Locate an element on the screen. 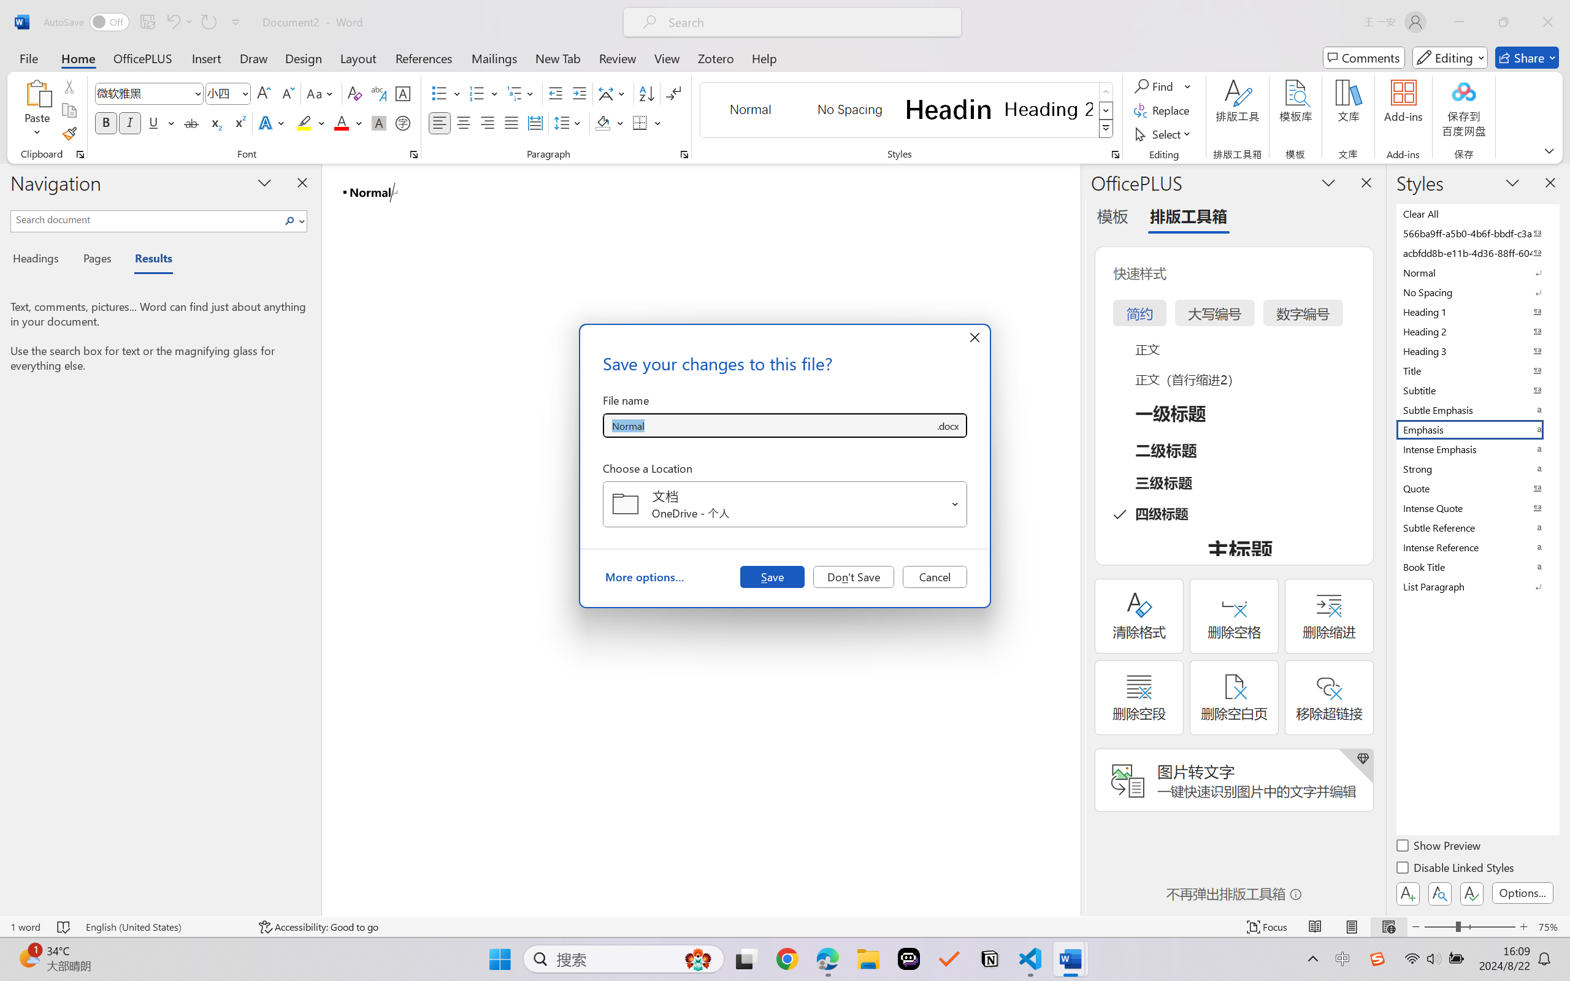  Strong is located at coordinates (1477, 468).